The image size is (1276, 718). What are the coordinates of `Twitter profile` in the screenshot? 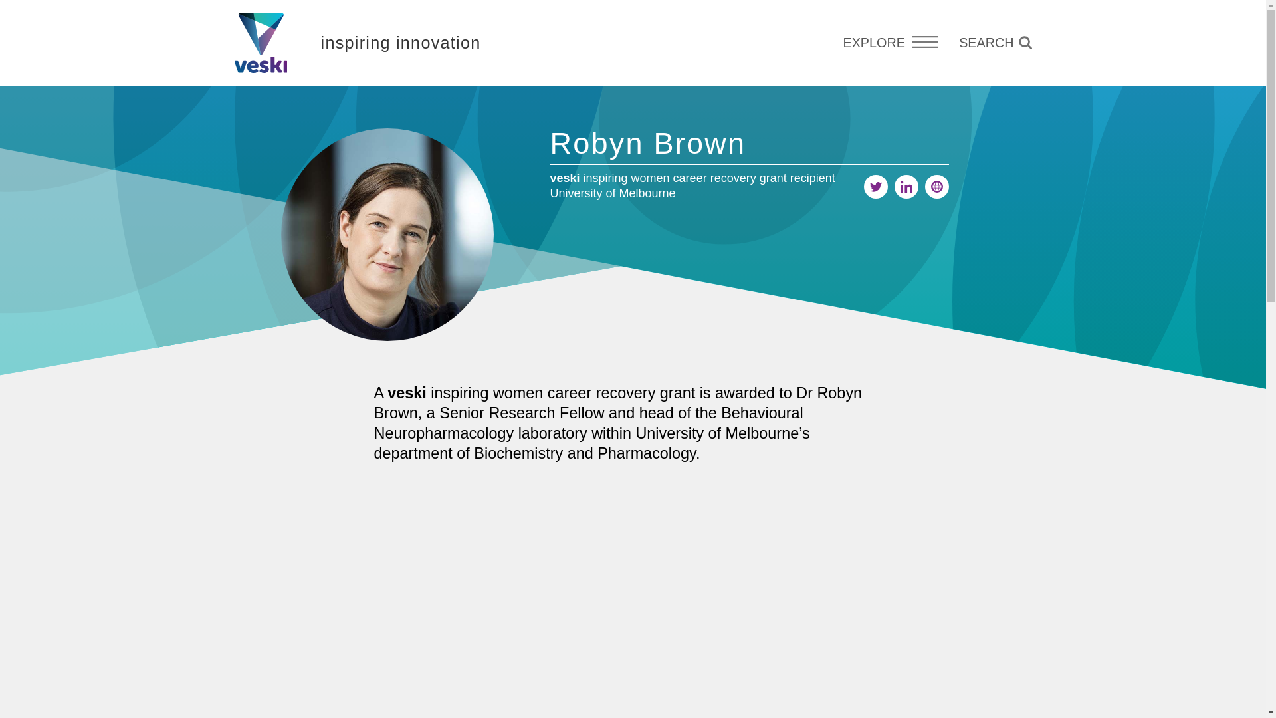 It's located at (876, 187).